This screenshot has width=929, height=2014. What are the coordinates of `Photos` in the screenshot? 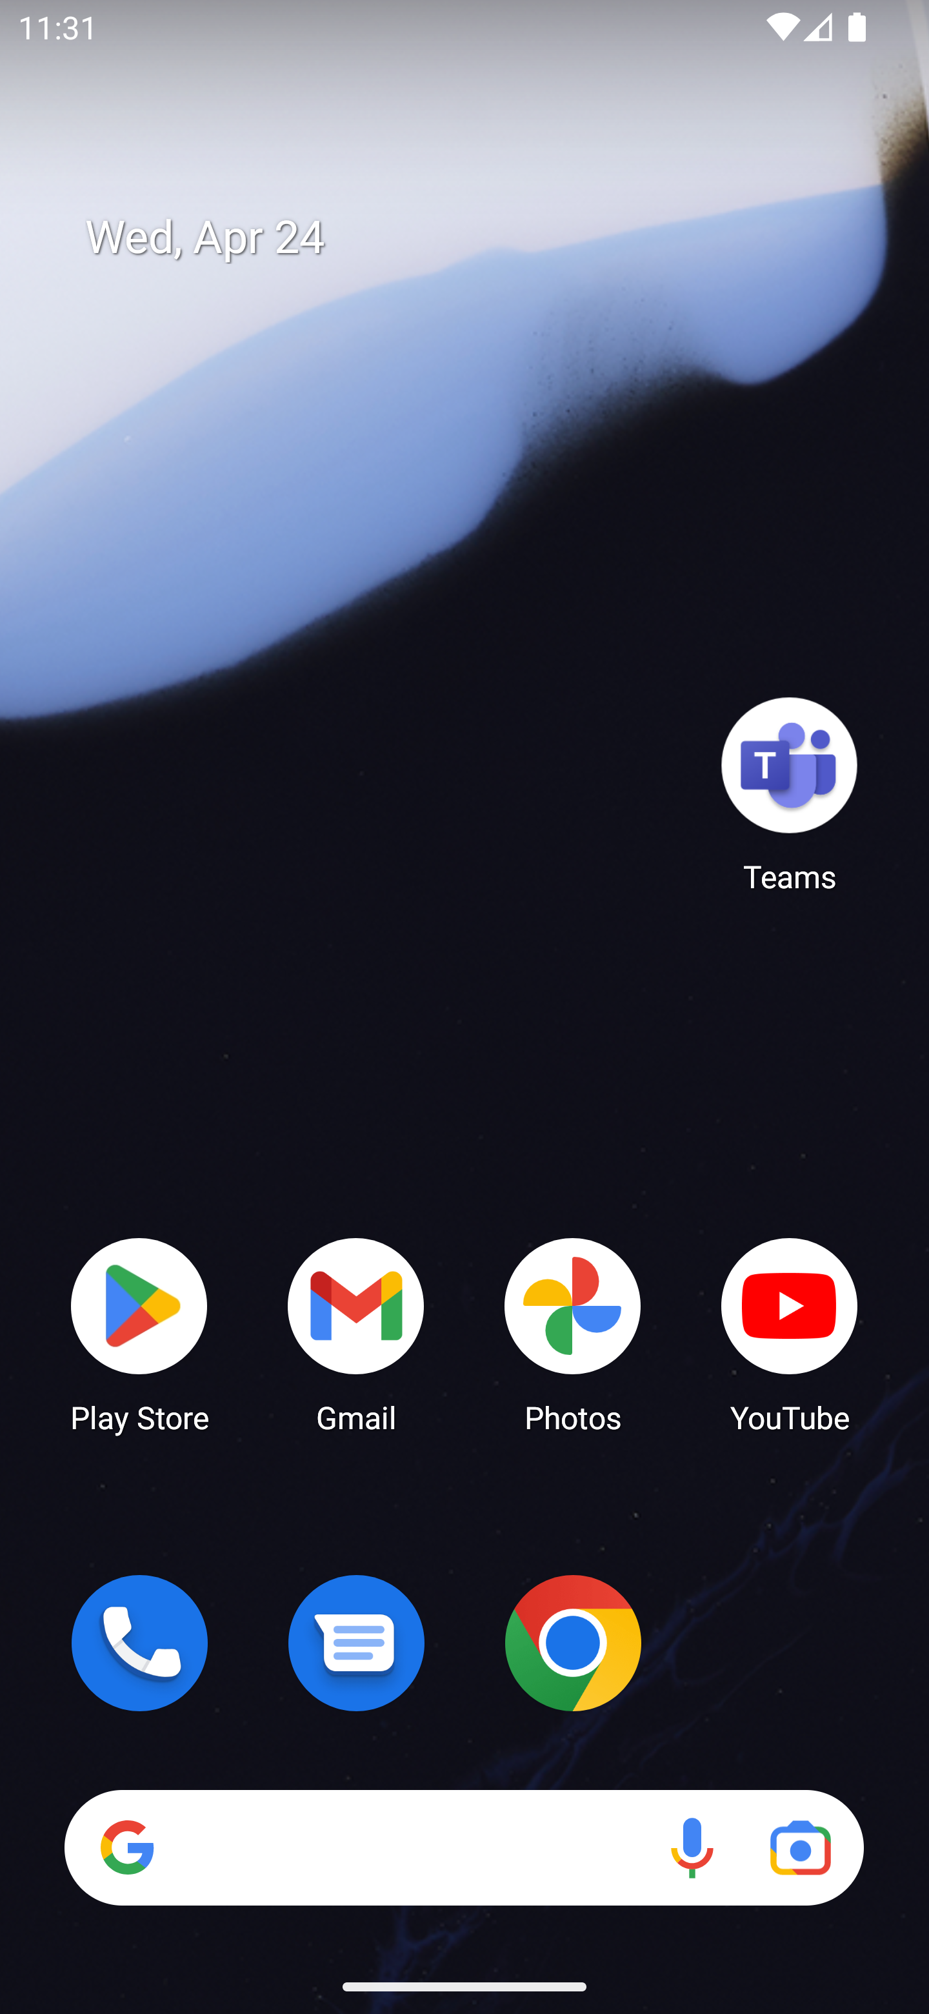 It's located at (573, 1334).